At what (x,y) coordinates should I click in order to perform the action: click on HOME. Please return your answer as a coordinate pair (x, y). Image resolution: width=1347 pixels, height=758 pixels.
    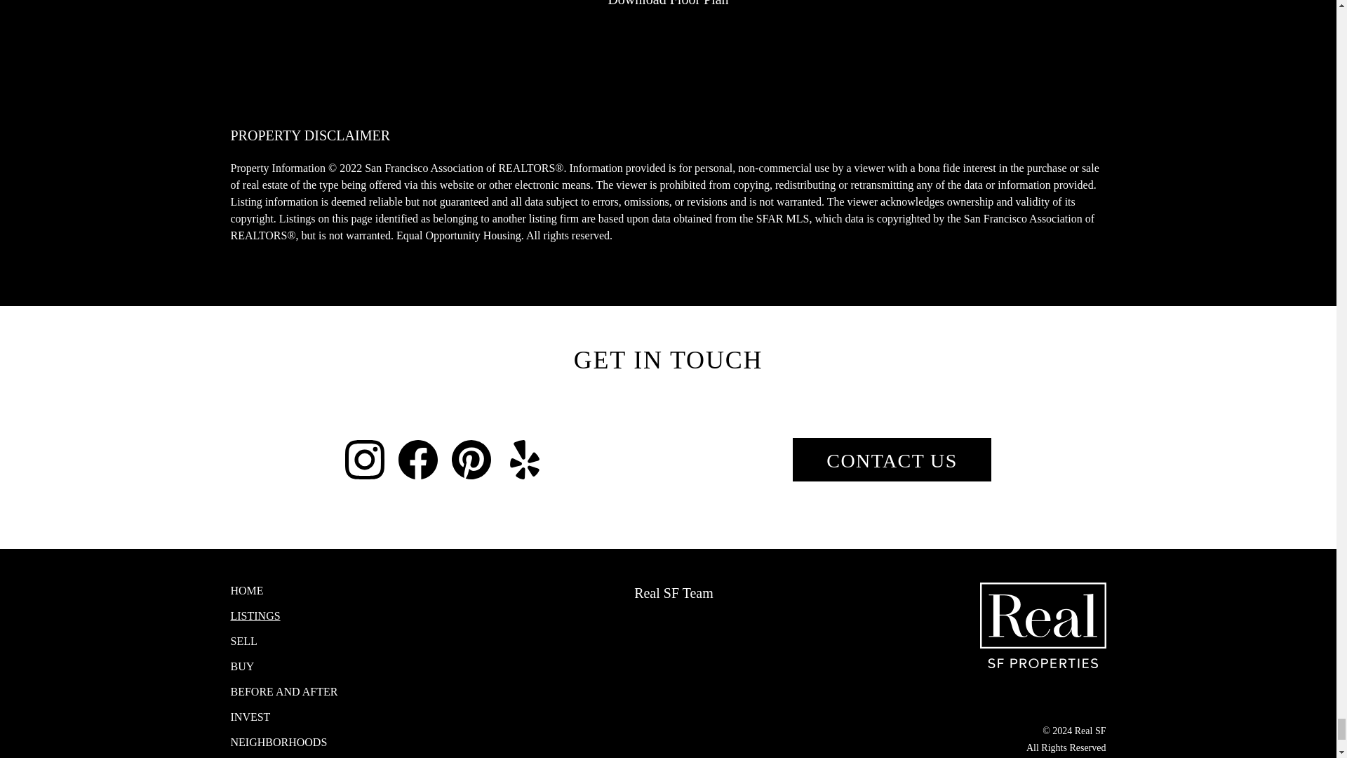
    Looking at the image, I should click on (306, 591).